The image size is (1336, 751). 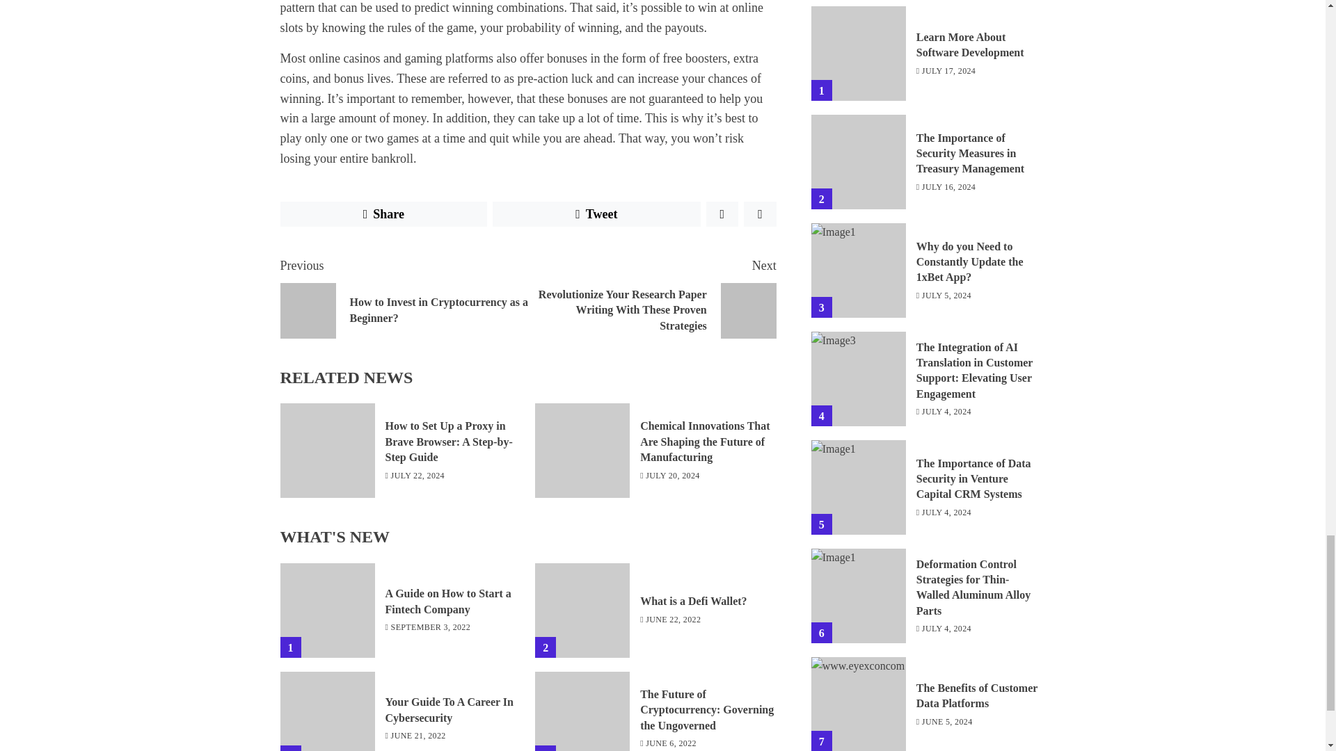 What do you see at coordinates (326, 611) in the screenshot?
I see `A Guide on How to Start a Fintech Company` at bounding box center [326, 611].